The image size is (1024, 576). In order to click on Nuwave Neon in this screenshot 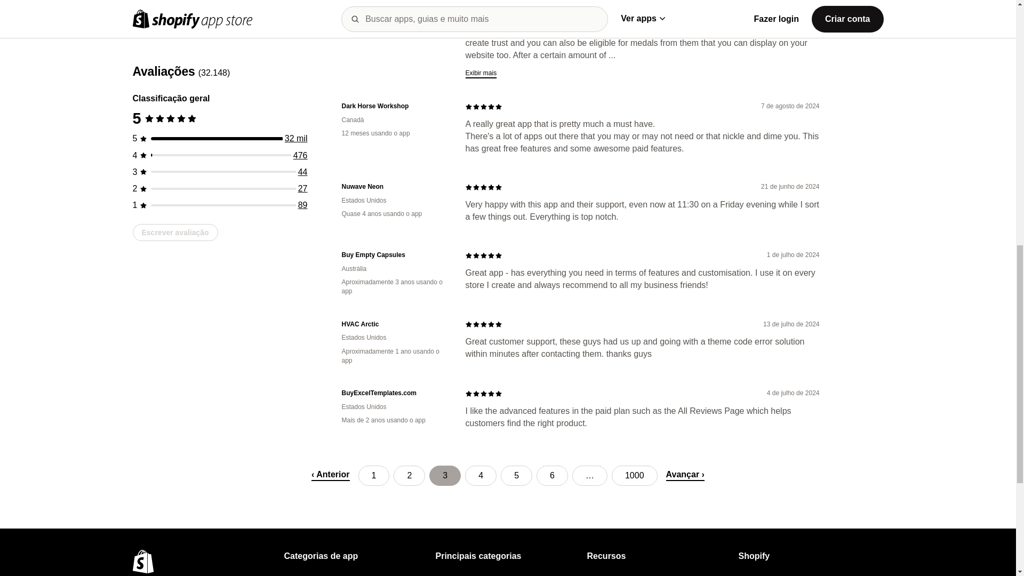, I will do `click(395, 187)`.